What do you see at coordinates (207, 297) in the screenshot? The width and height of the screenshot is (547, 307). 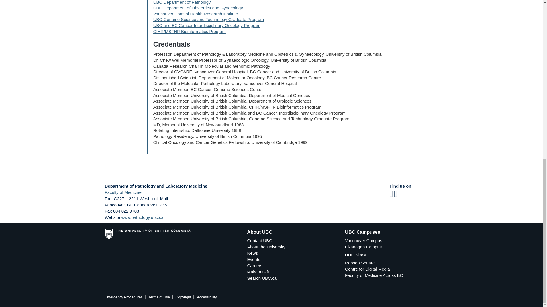 I see `Accessibility` at bounding box center [207, 297].